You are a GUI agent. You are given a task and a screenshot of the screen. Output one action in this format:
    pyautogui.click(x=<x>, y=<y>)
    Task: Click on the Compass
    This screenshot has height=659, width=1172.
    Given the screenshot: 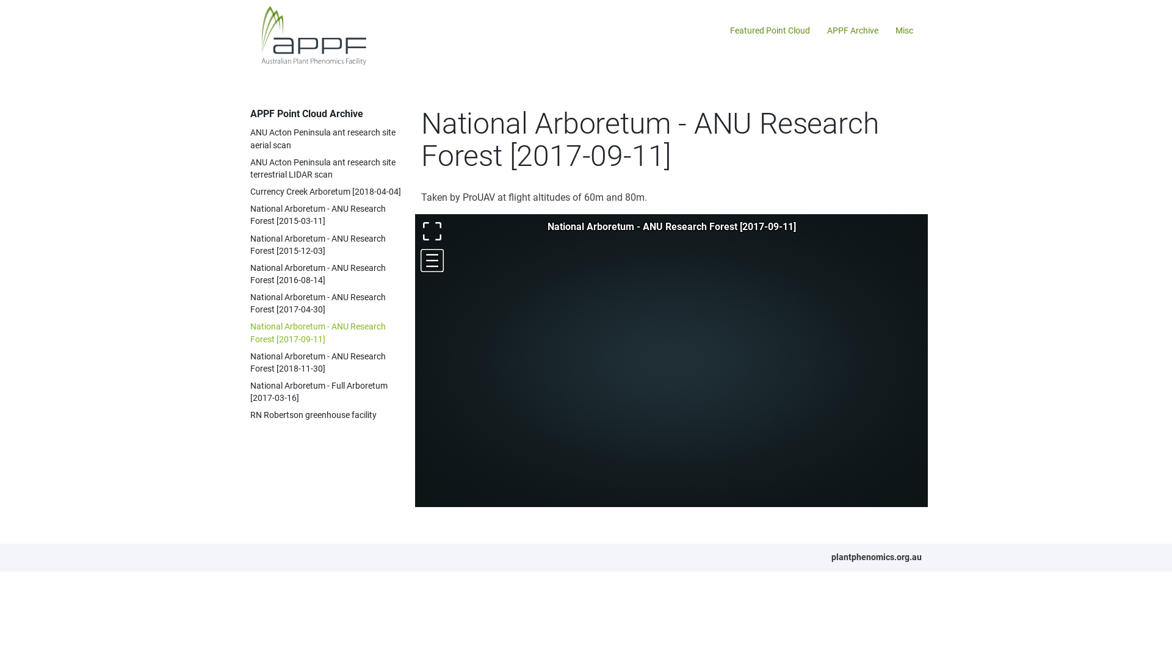 What is the action you would take?
    pyautogui.click(x=560, y=538)
    